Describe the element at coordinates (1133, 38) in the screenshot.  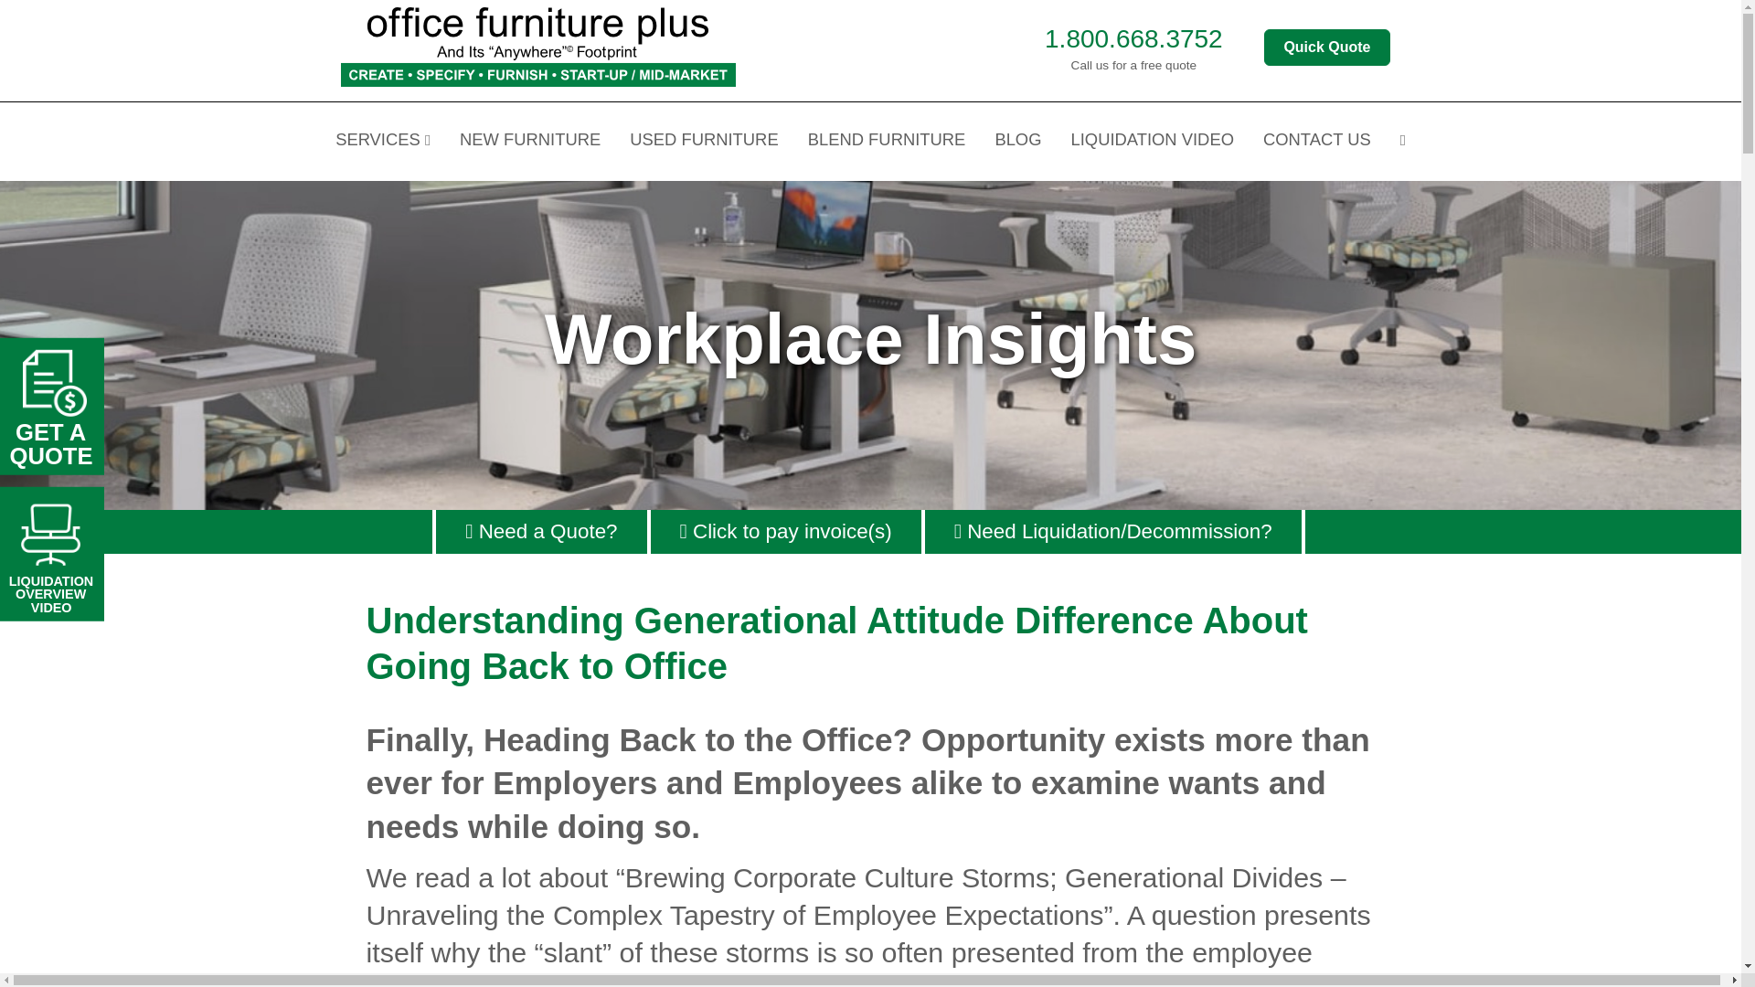
I see `1.800.668.3752` at that location.